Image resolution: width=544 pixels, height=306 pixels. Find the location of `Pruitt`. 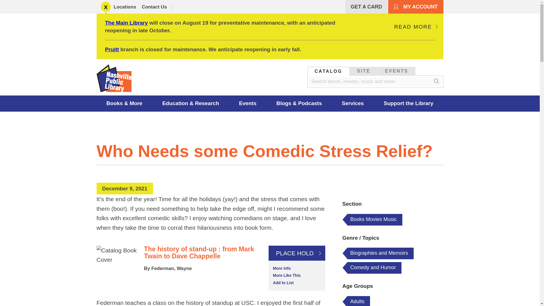

Pruitt is located at coordinates (112, 49).